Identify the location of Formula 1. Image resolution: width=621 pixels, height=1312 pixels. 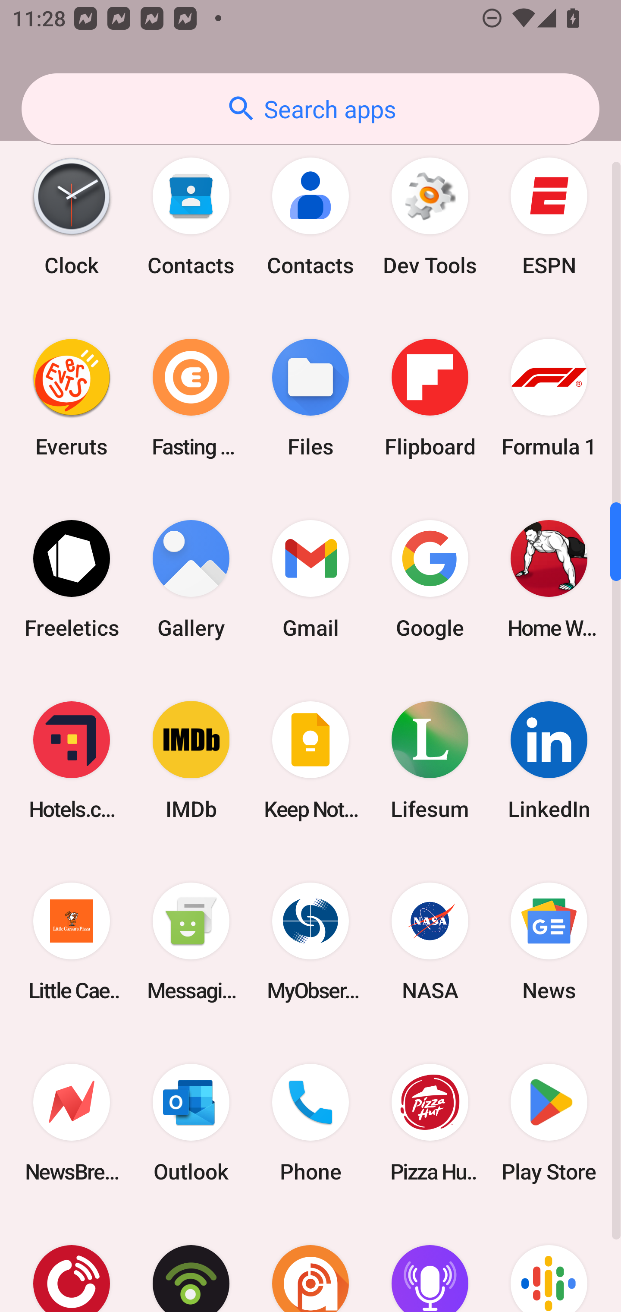
(549, 397).